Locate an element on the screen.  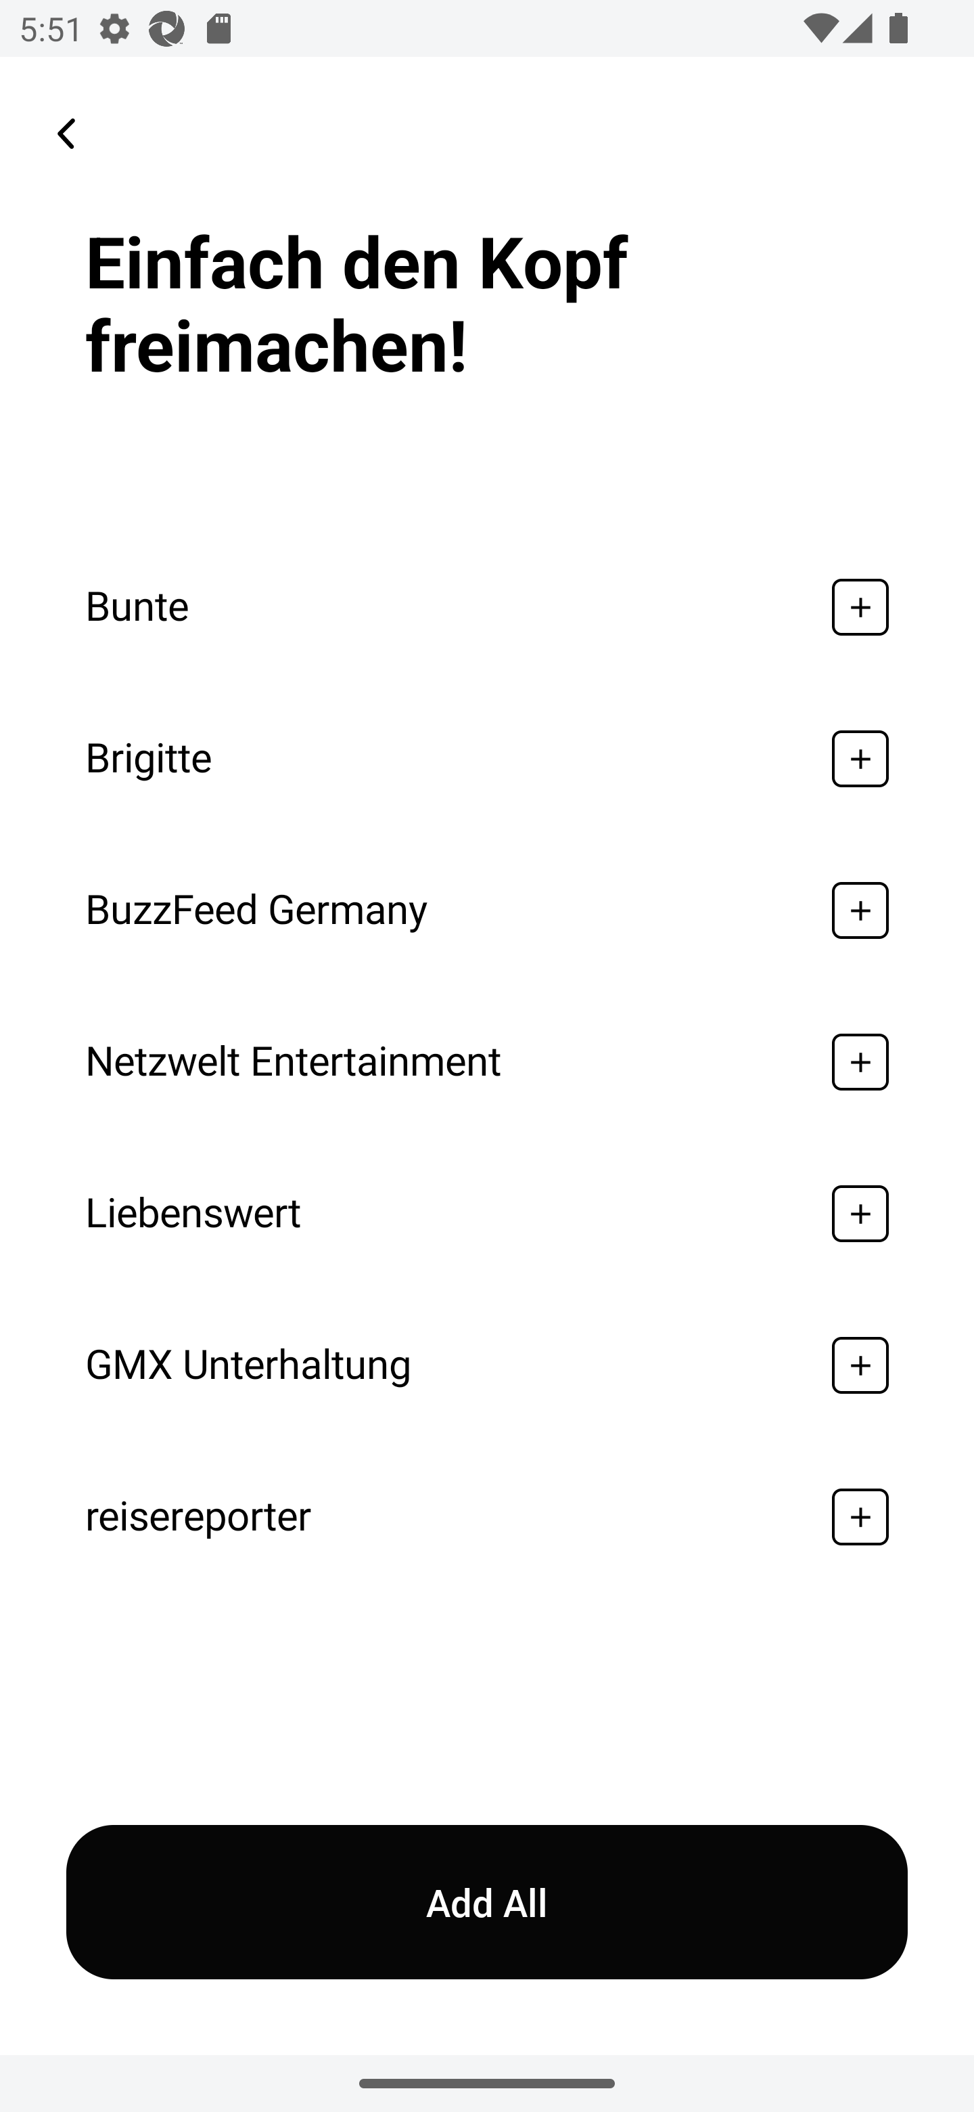
Add To My Bundle is located at coordinates (860, 1062).